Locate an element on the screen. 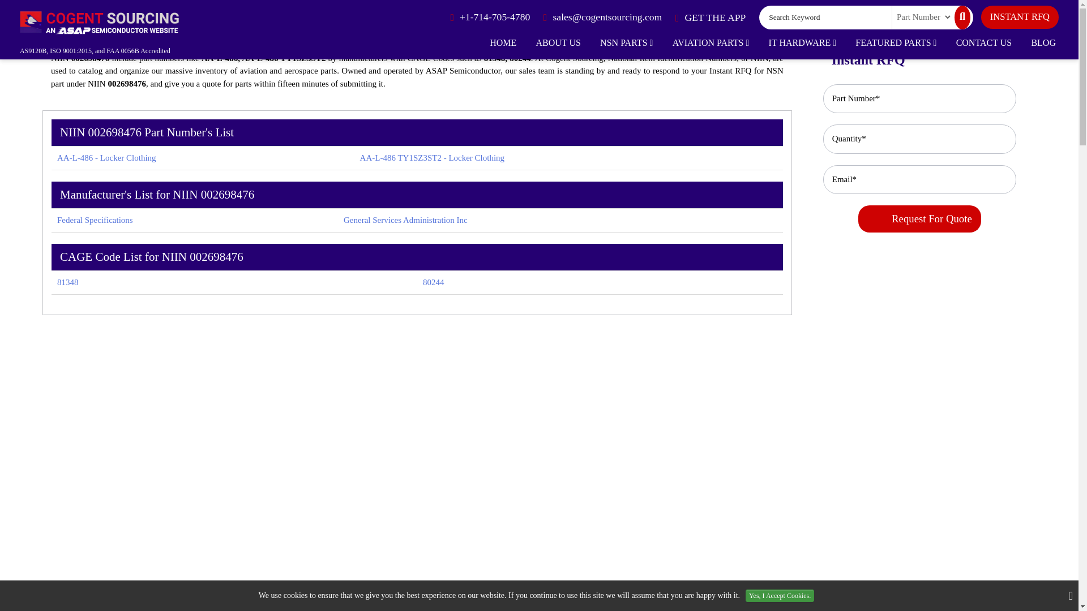 This screenshot has width=1087, height=611. ABOUT US is located at coordinates (558, 42).